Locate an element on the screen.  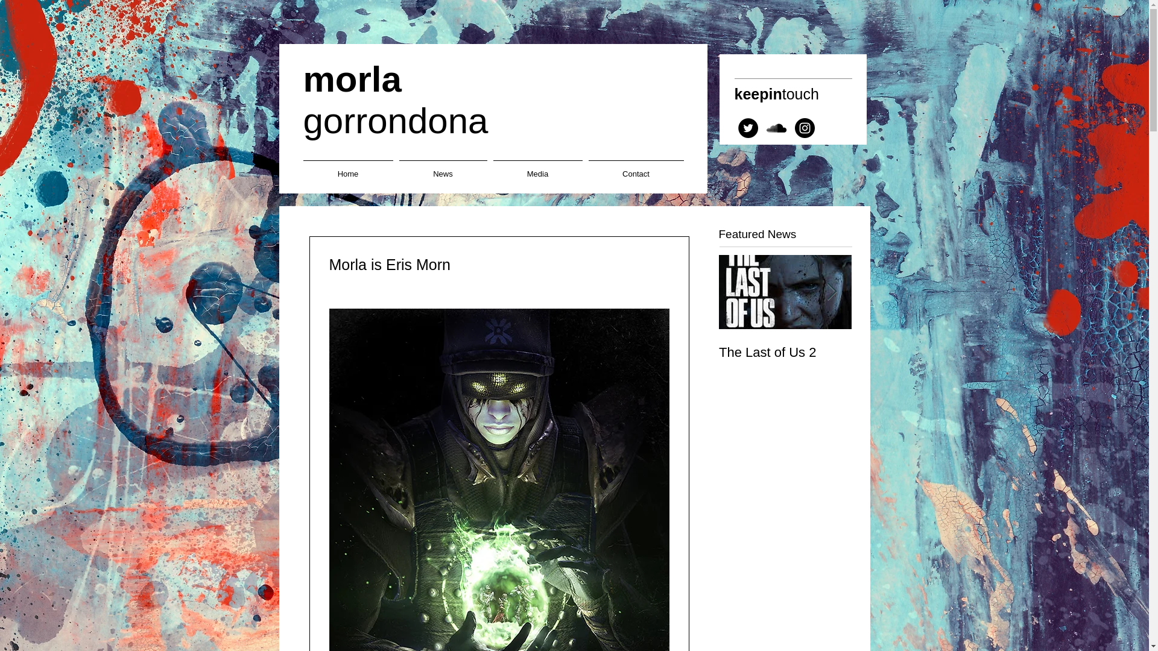
Contact is located at coordinates (785, 340).